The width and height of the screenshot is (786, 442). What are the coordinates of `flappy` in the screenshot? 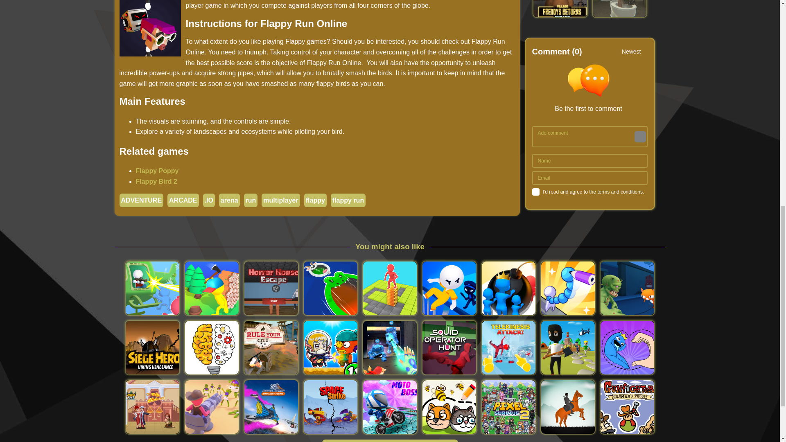 It's located at (315, 200).